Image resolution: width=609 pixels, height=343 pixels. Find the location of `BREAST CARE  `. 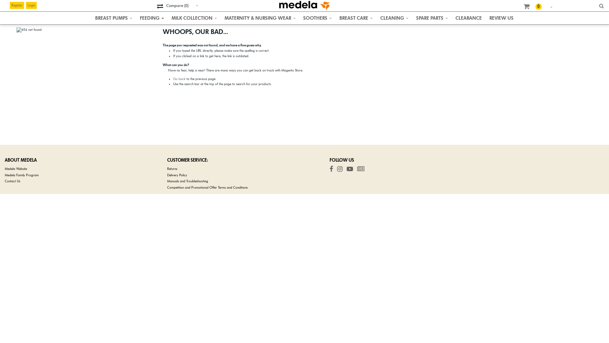

BREAST CARE   is located at coordinates (356, 18).